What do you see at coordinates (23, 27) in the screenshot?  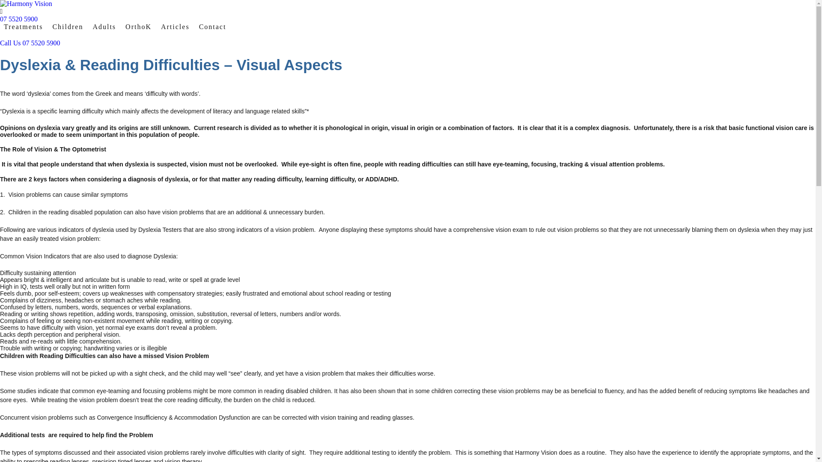 I see `Treatments` at bounding box center [23, 27].